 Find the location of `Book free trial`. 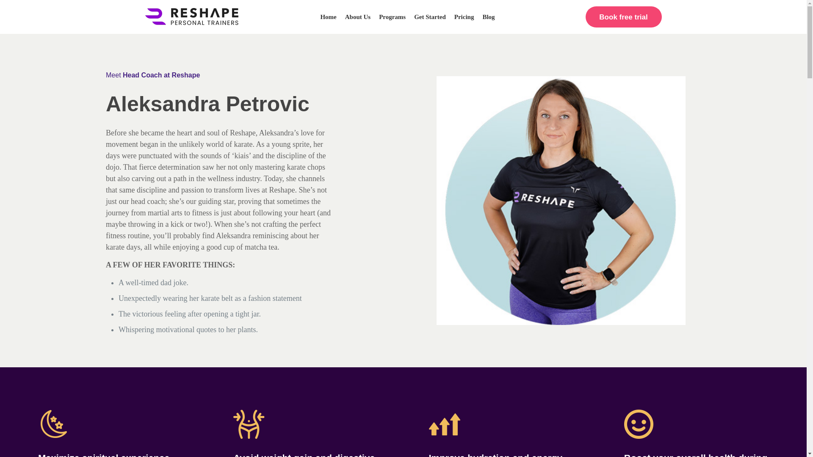

Book free trial is located at coordinates (623, 17).